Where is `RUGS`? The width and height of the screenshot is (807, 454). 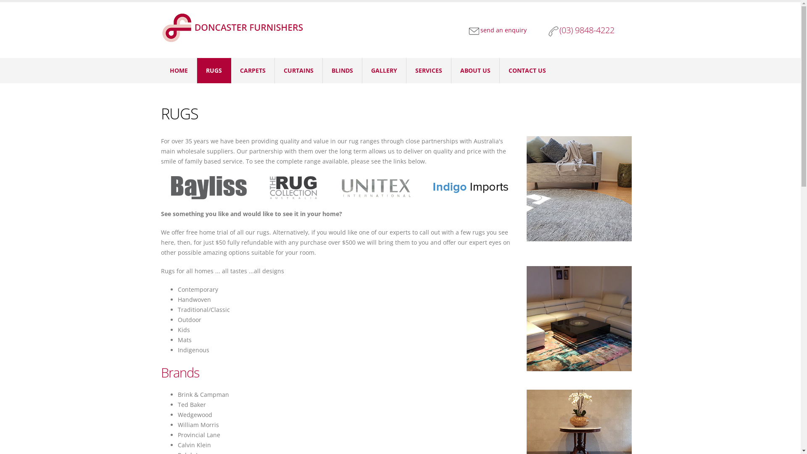 RUGS is located at coordinates (214, 71).